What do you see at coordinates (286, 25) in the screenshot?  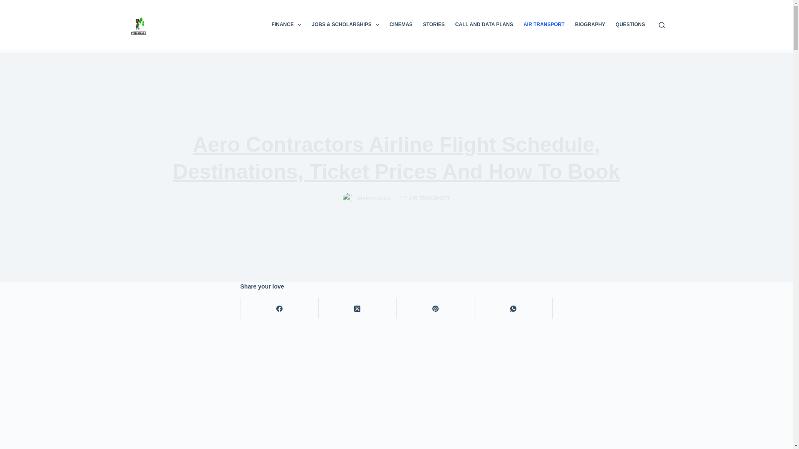 I see `FINANCE` at bounding box center [286, 25].